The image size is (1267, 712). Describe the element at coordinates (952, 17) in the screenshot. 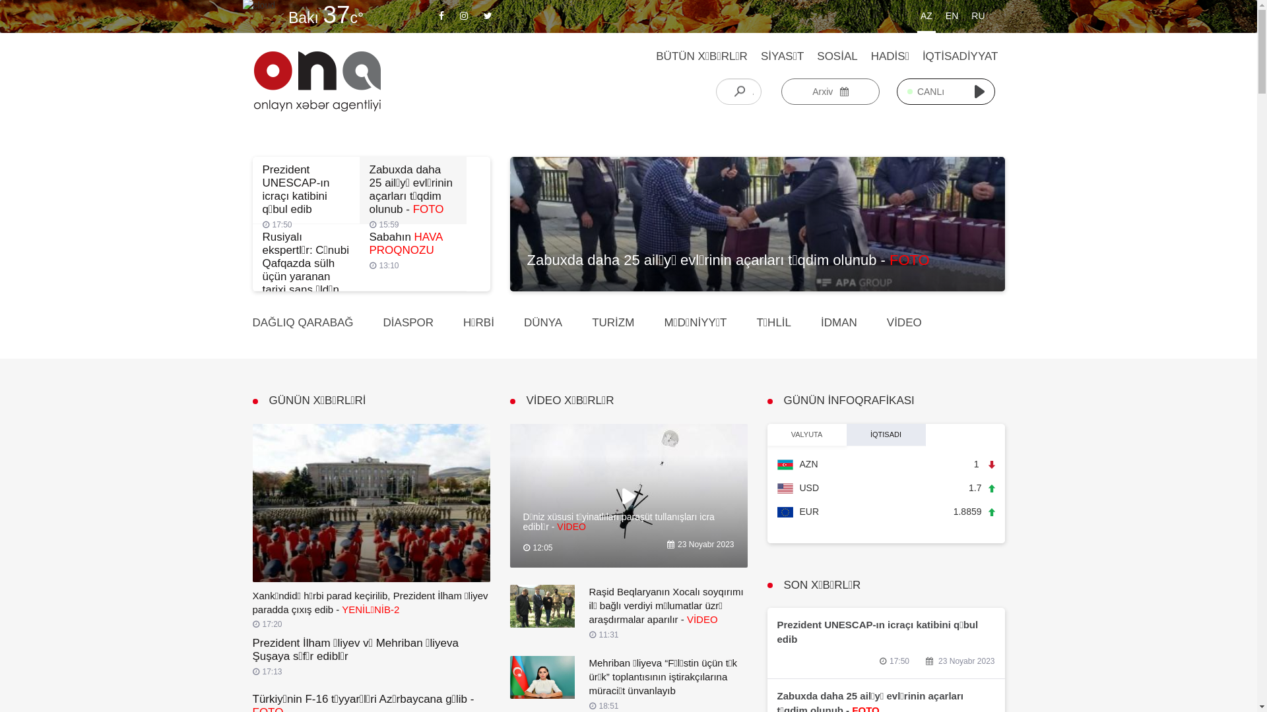

I see `EN` at that location.